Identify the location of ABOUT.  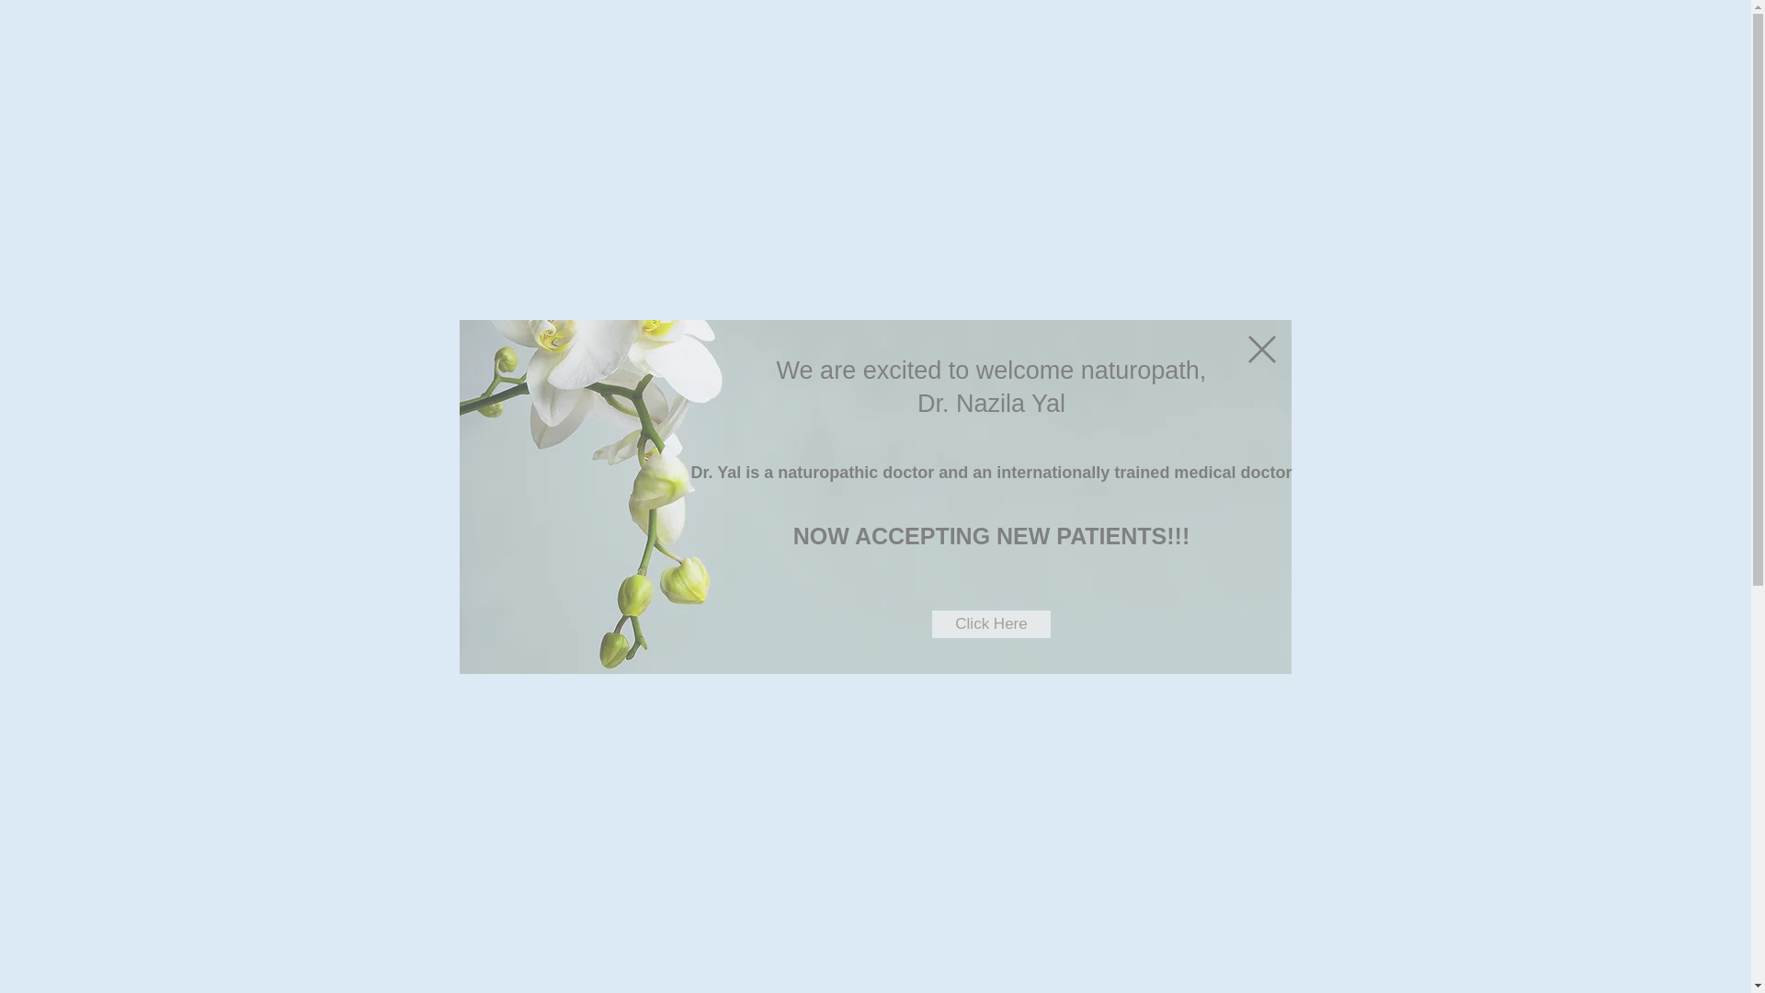
(529, 272).